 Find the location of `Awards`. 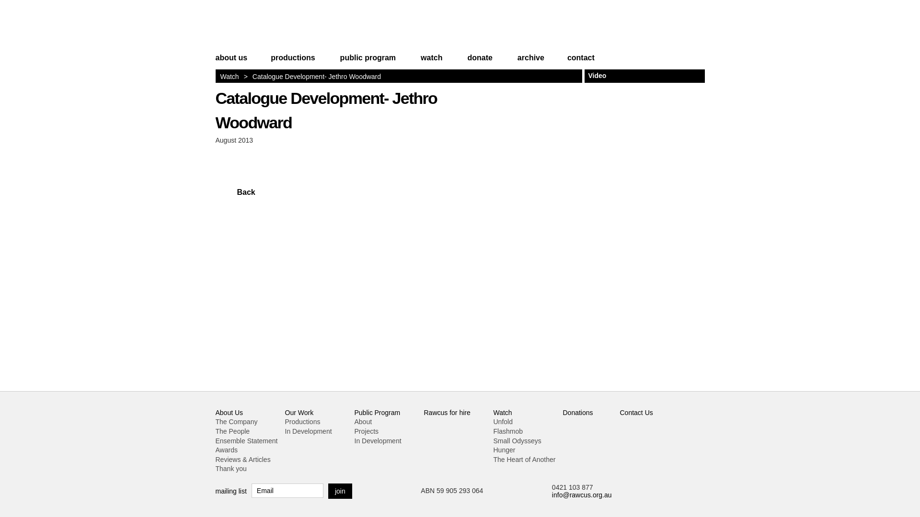

Awards is located at coordinates (227, 450).